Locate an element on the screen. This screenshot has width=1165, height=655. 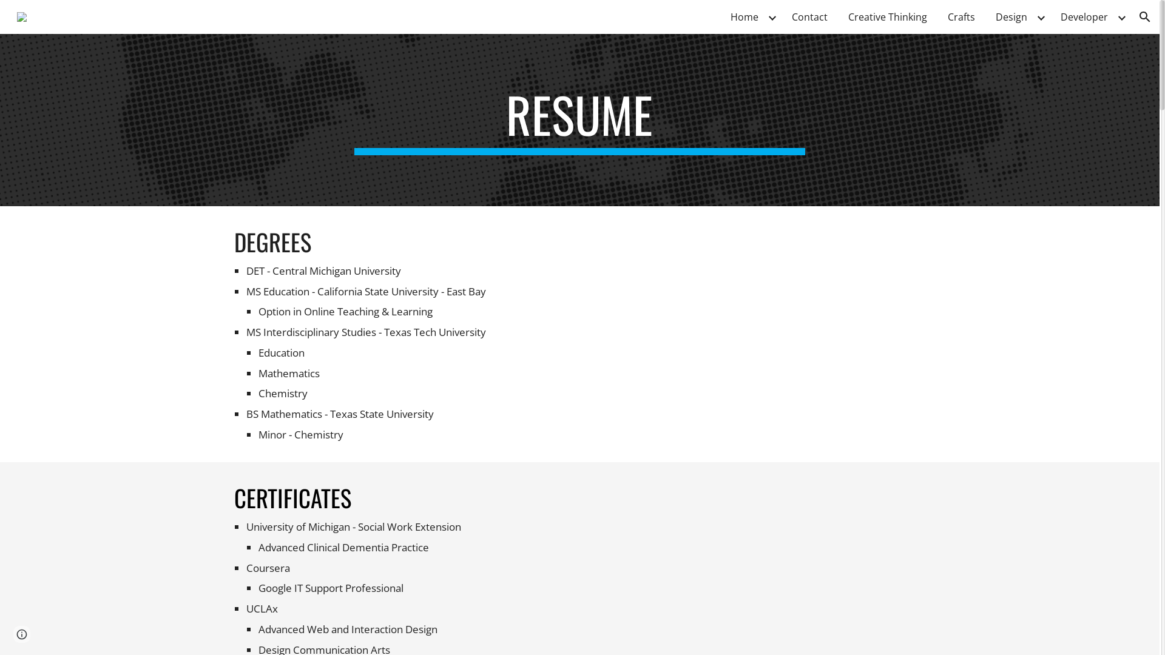
Creative Thinking is located at coordinates (888, 17).